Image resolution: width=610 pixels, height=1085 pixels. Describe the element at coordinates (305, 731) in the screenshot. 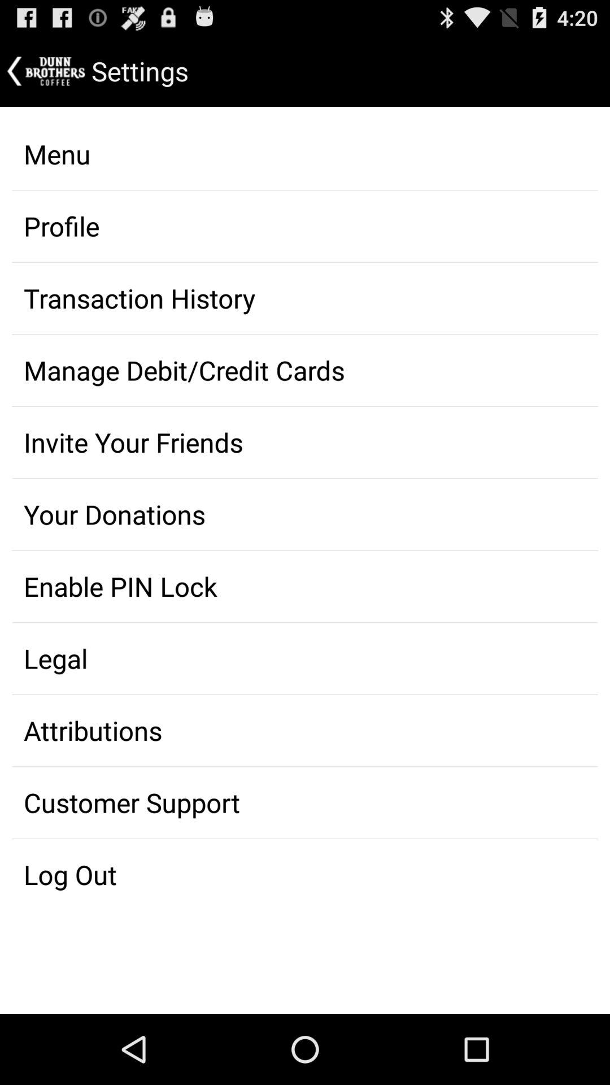

I see `click the icon above customer support icon` at that location.